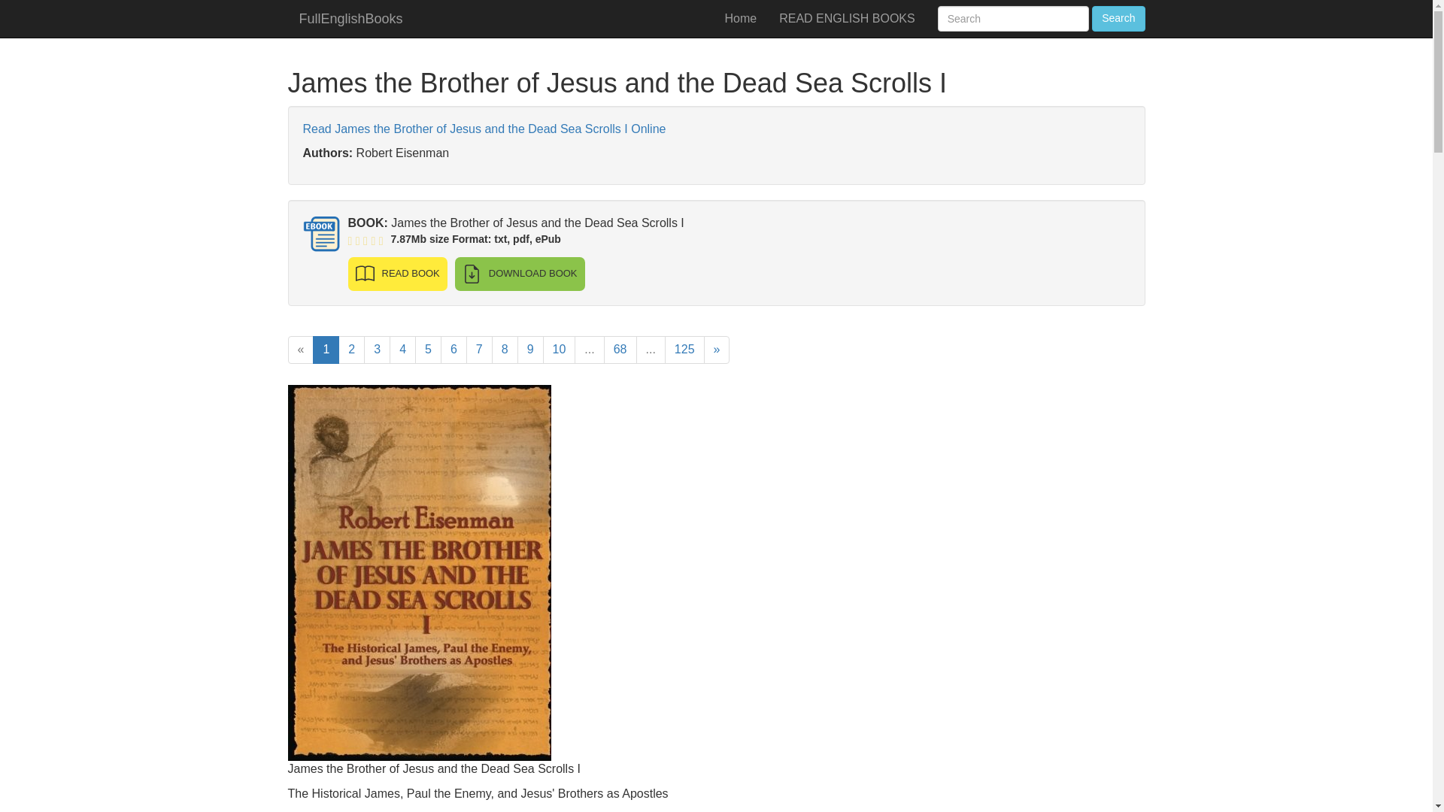 The image size is (1444, 812). I want to click on 1, so click(326, 350).